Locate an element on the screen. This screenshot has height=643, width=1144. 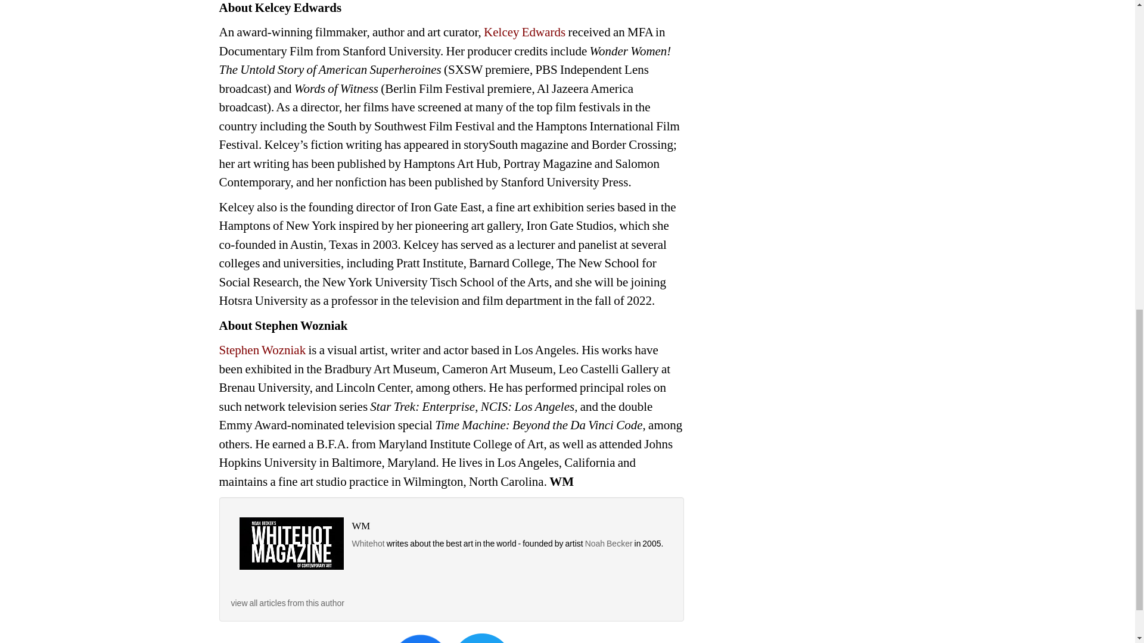
Whitehot is located at coordinates (368, 544).